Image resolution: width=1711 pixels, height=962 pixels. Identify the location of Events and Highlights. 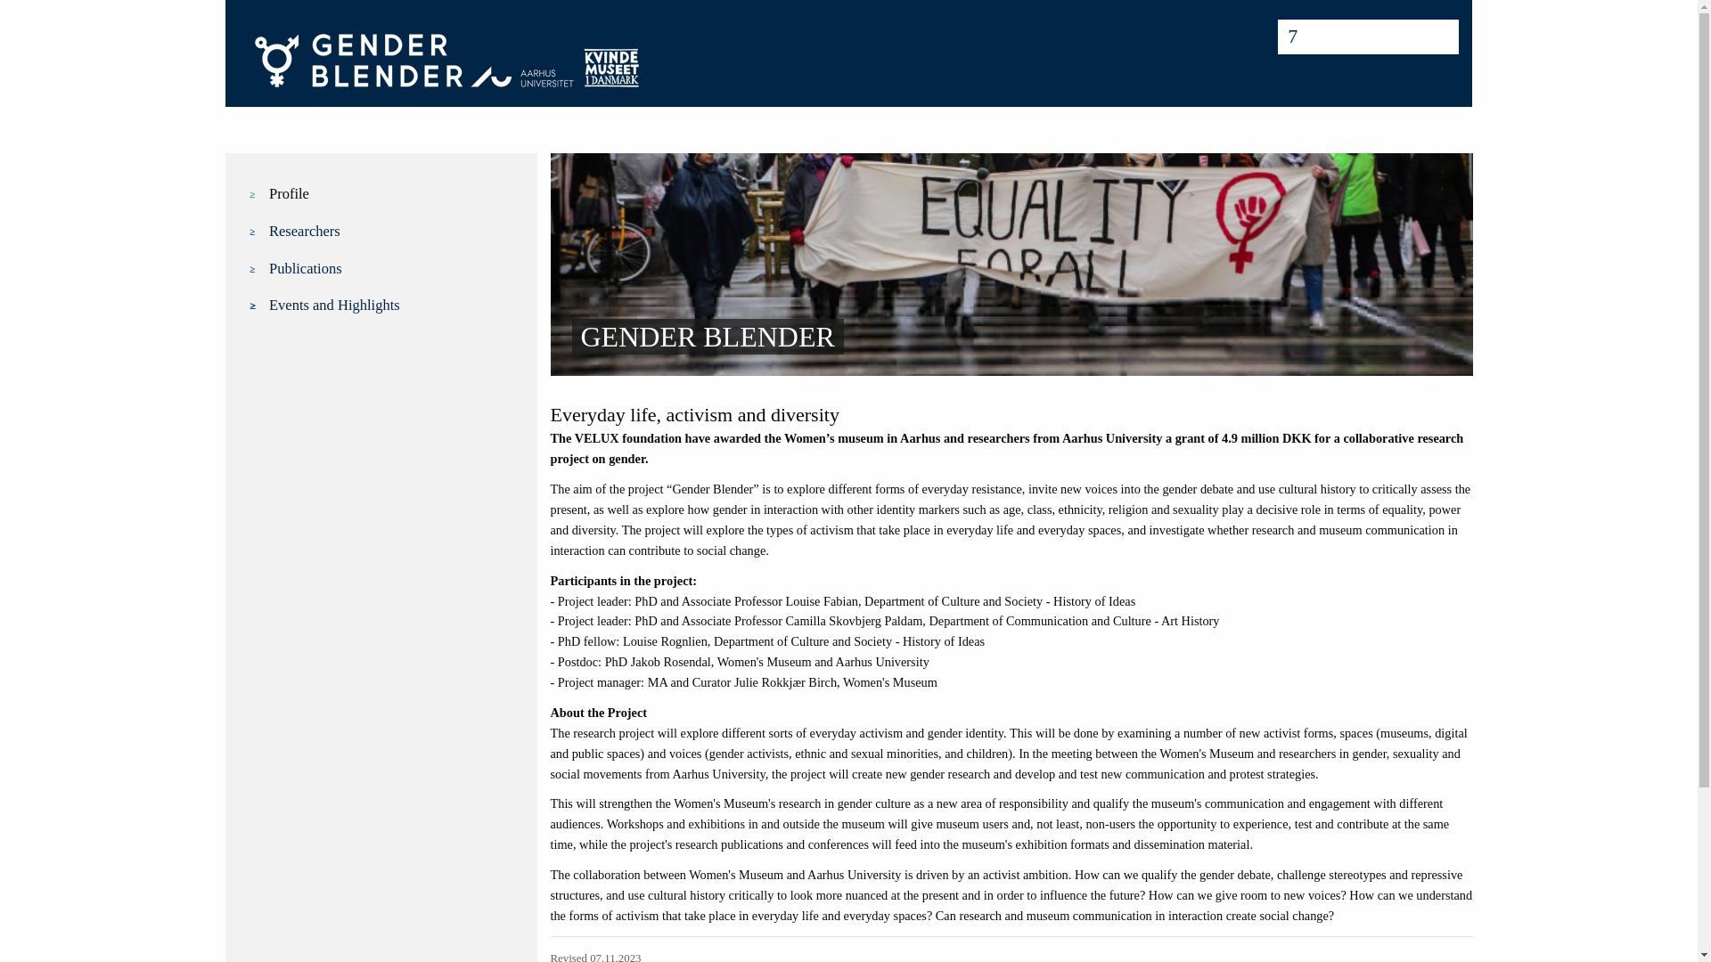
(393, 306).